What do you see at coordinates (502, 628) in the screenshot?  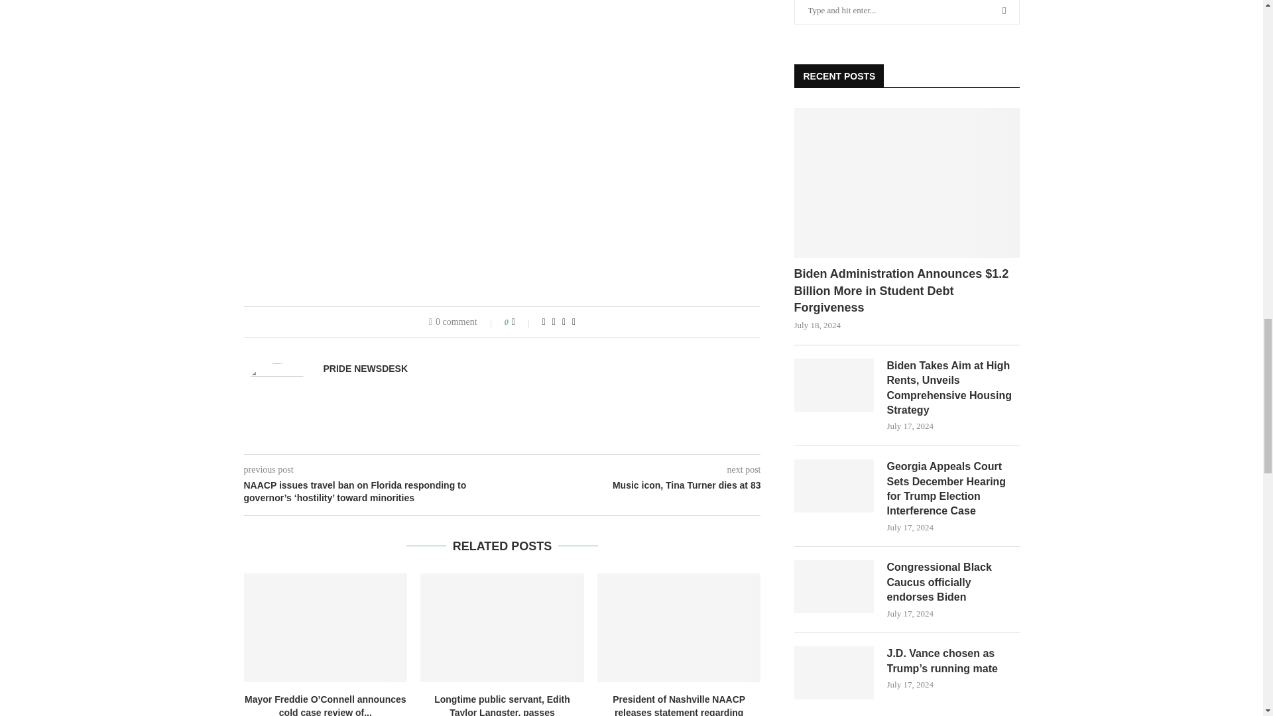 I see `Longtime public servant, Edith Taylor Langster, passes` at bounding box center [502, 628].